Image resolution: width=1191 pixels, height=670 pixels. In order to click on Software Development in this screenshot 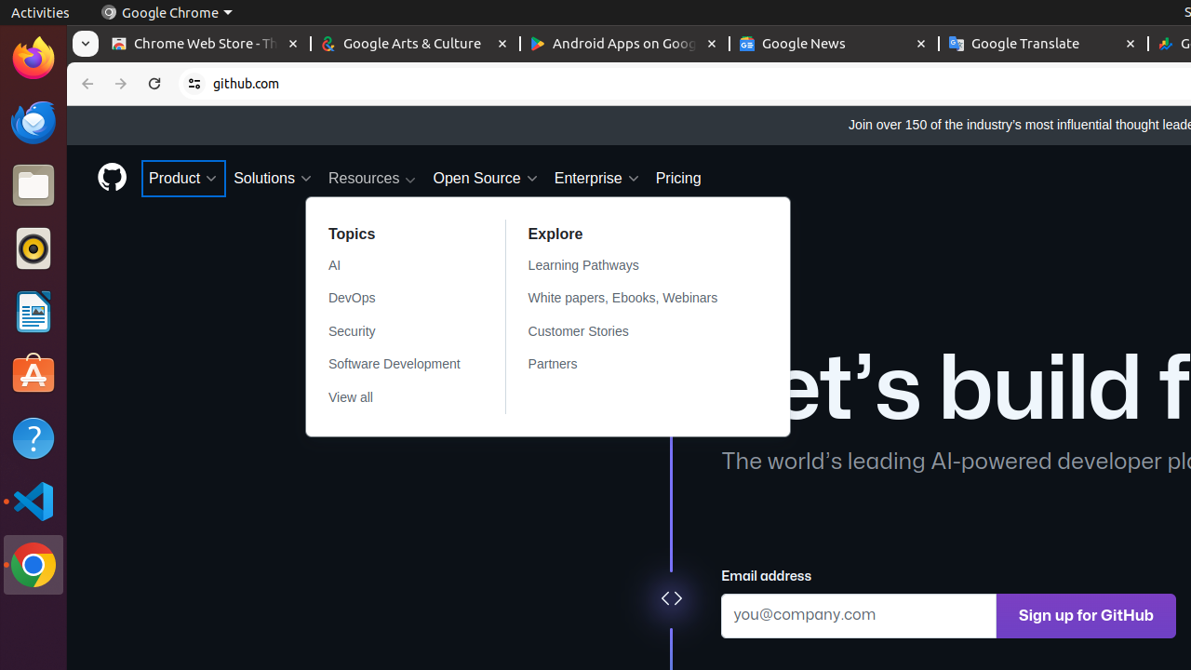, I will do `click(395, 365)`.